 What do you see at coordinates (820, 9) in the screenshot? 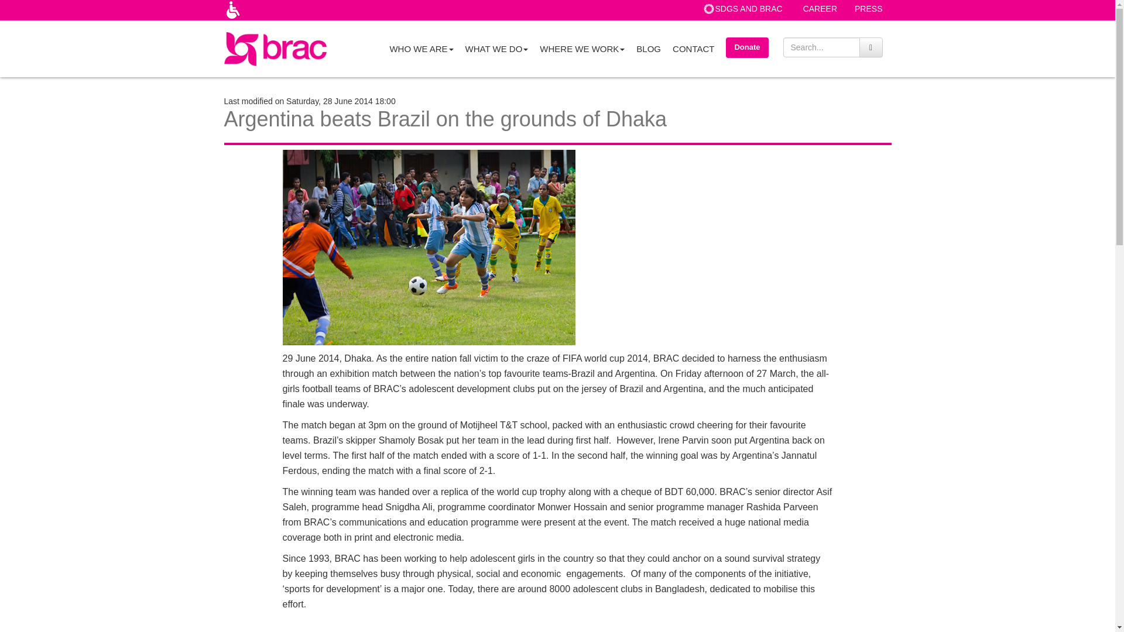
I see `CAREER` at bounding box center [820, 9].